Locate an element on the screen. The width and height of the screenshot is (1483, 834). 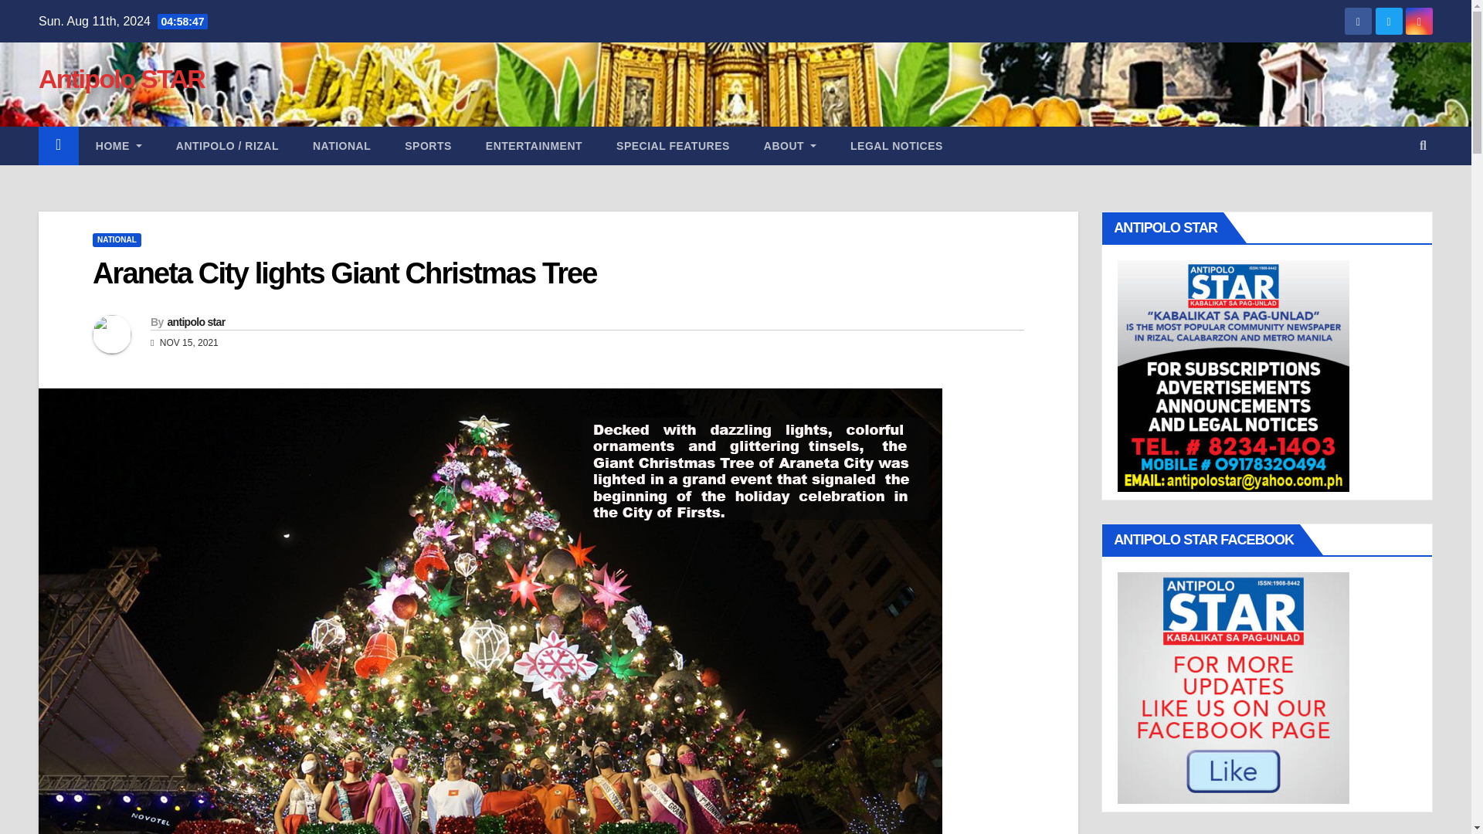
LEGAL NOTICES is located at coordinates (896, 145).